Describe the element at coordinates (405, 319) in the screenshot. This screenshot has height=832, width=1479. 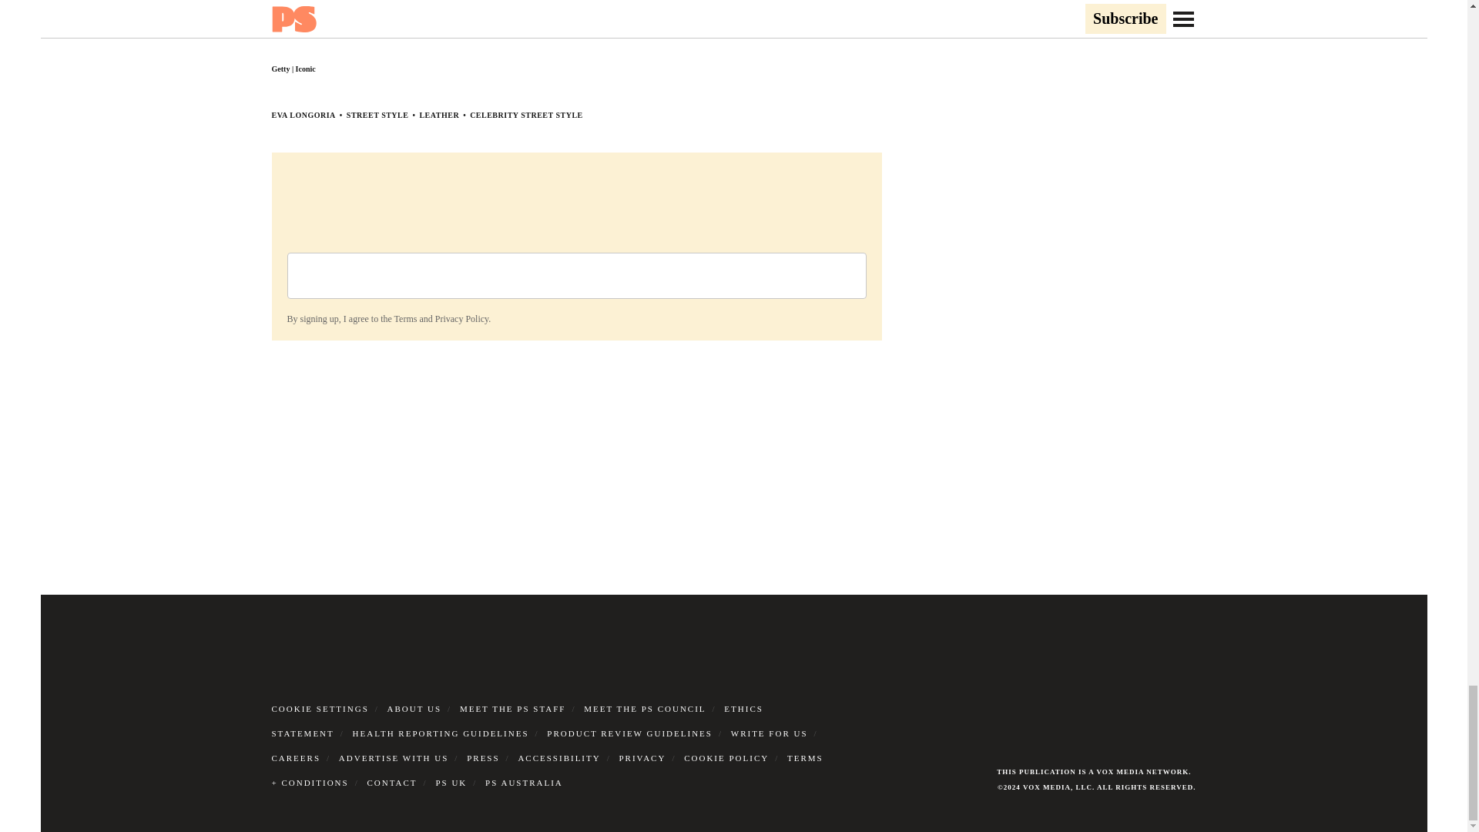
I see `Terms` at that location.